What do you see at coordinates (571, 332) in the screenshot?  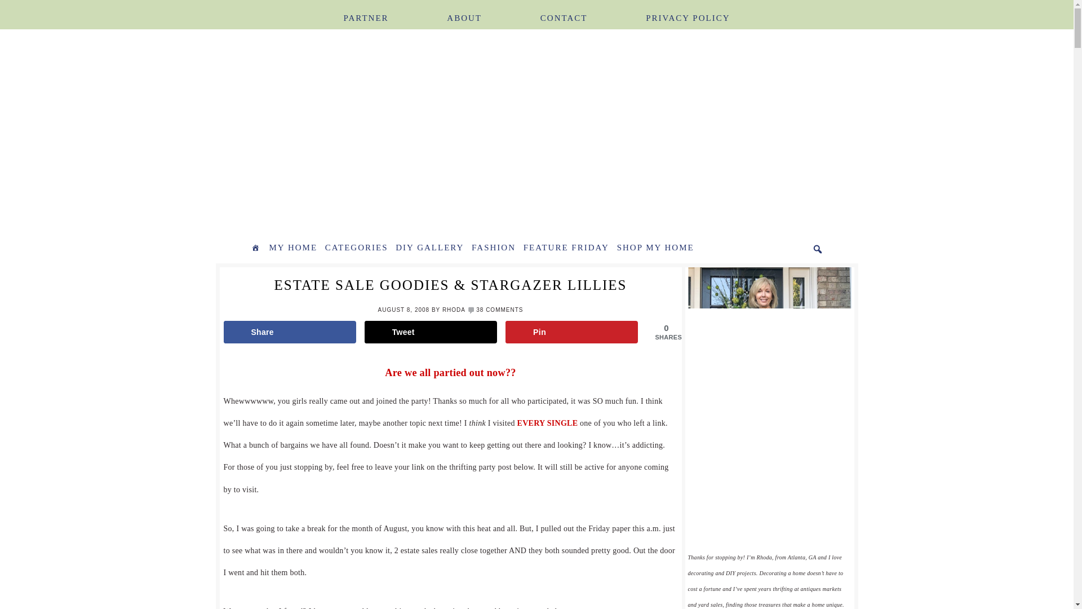 I see `Pin` at bounding box center [571, 332].